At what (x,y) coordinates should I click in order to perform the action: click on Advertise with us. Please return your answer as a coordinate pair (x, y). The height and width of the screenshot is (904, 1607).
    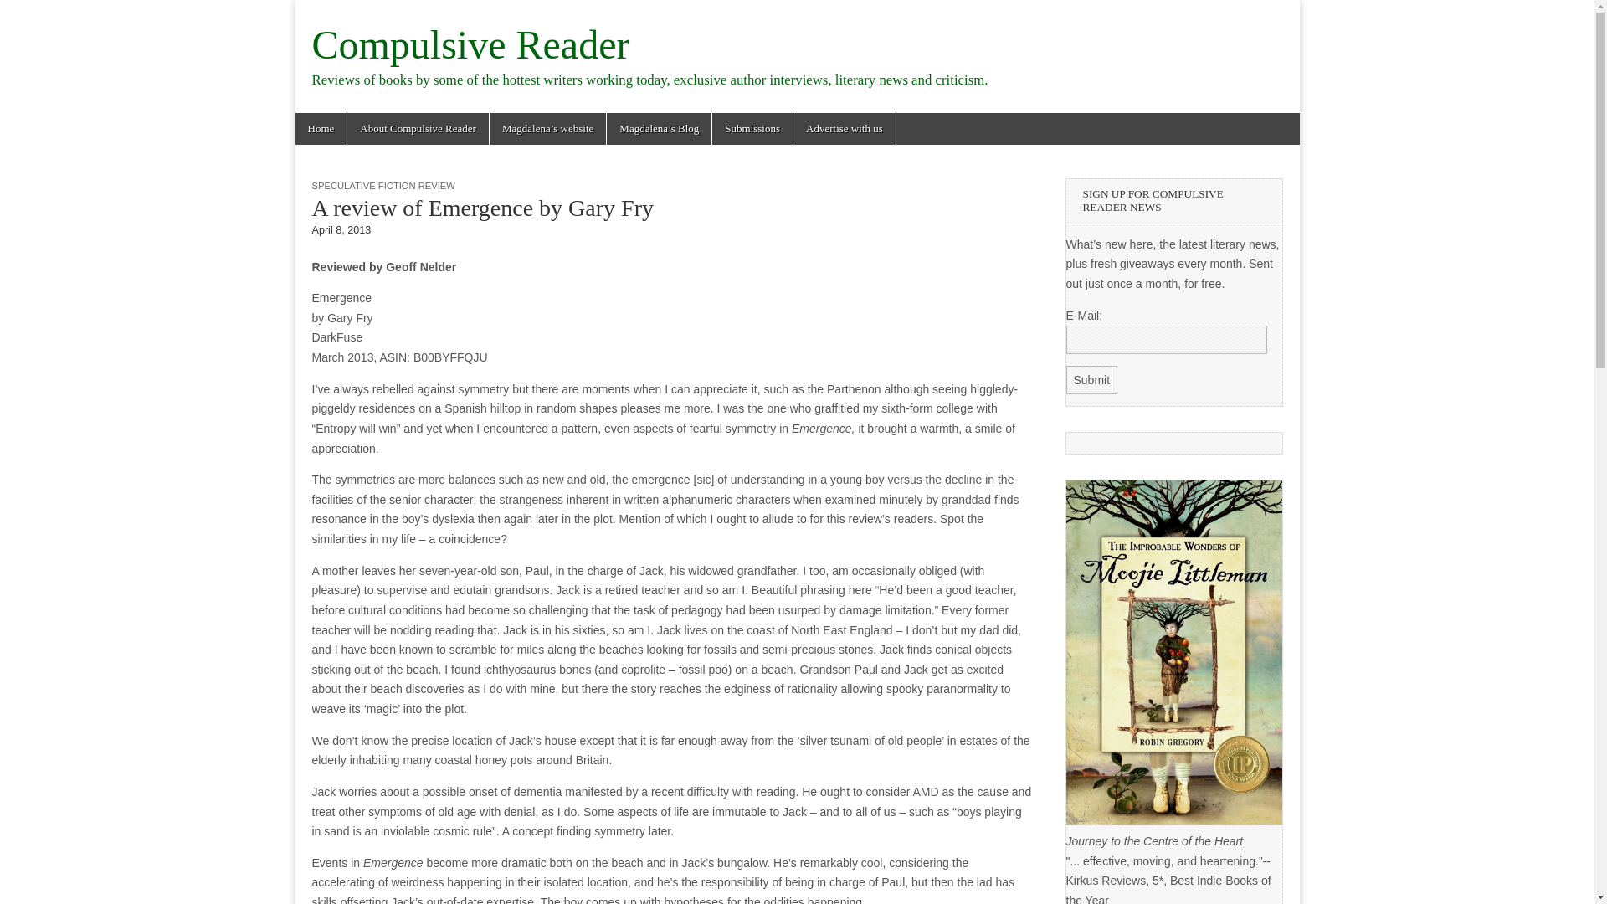
    Looking at the image, I should click on (844, 129).